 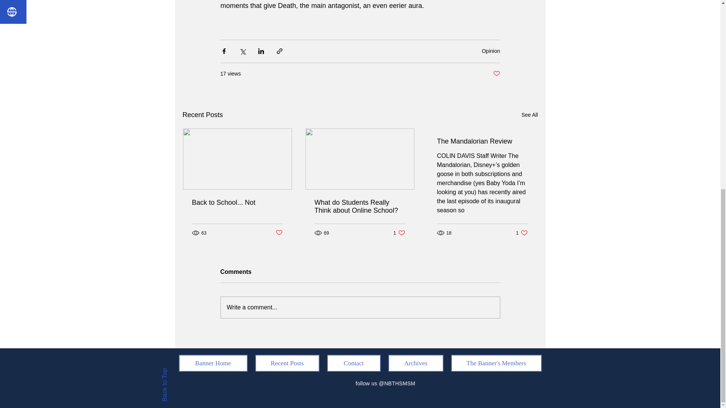 What do you see at coordinates (482, 141) in the screenshot?
I see `Opinion` at bounding box center [482, 141].